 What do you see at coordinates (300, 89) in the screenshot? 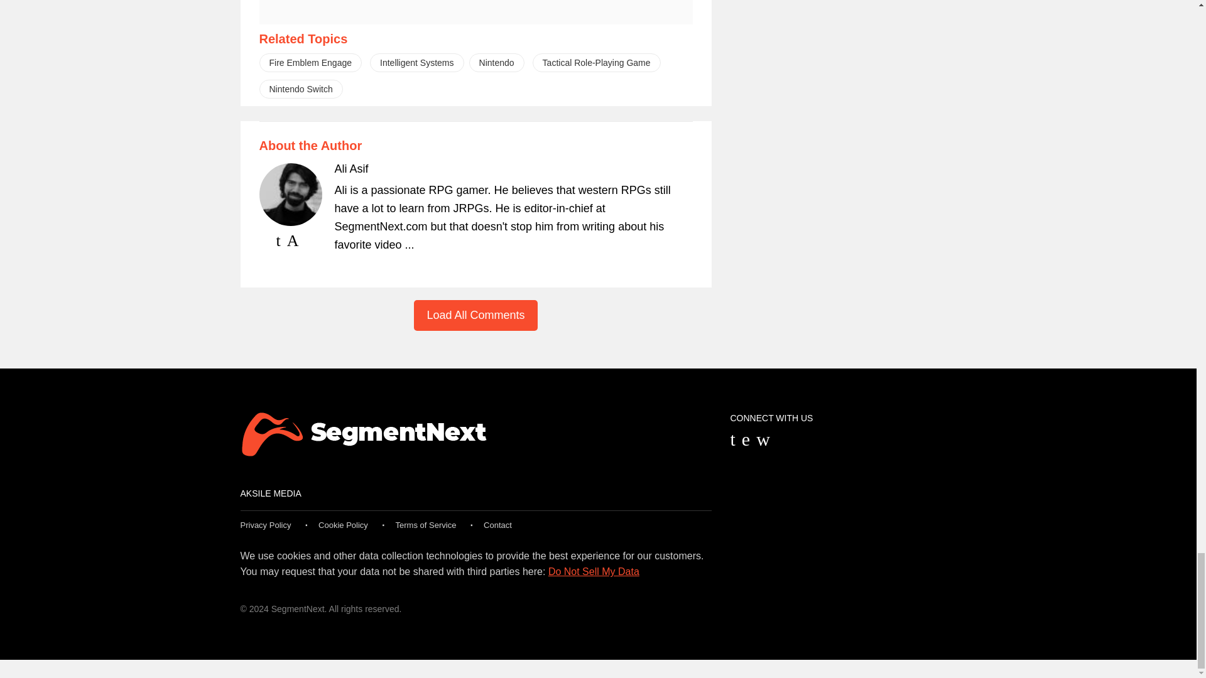
I see `Nintendo Switch` at bounding box center [300, 89].